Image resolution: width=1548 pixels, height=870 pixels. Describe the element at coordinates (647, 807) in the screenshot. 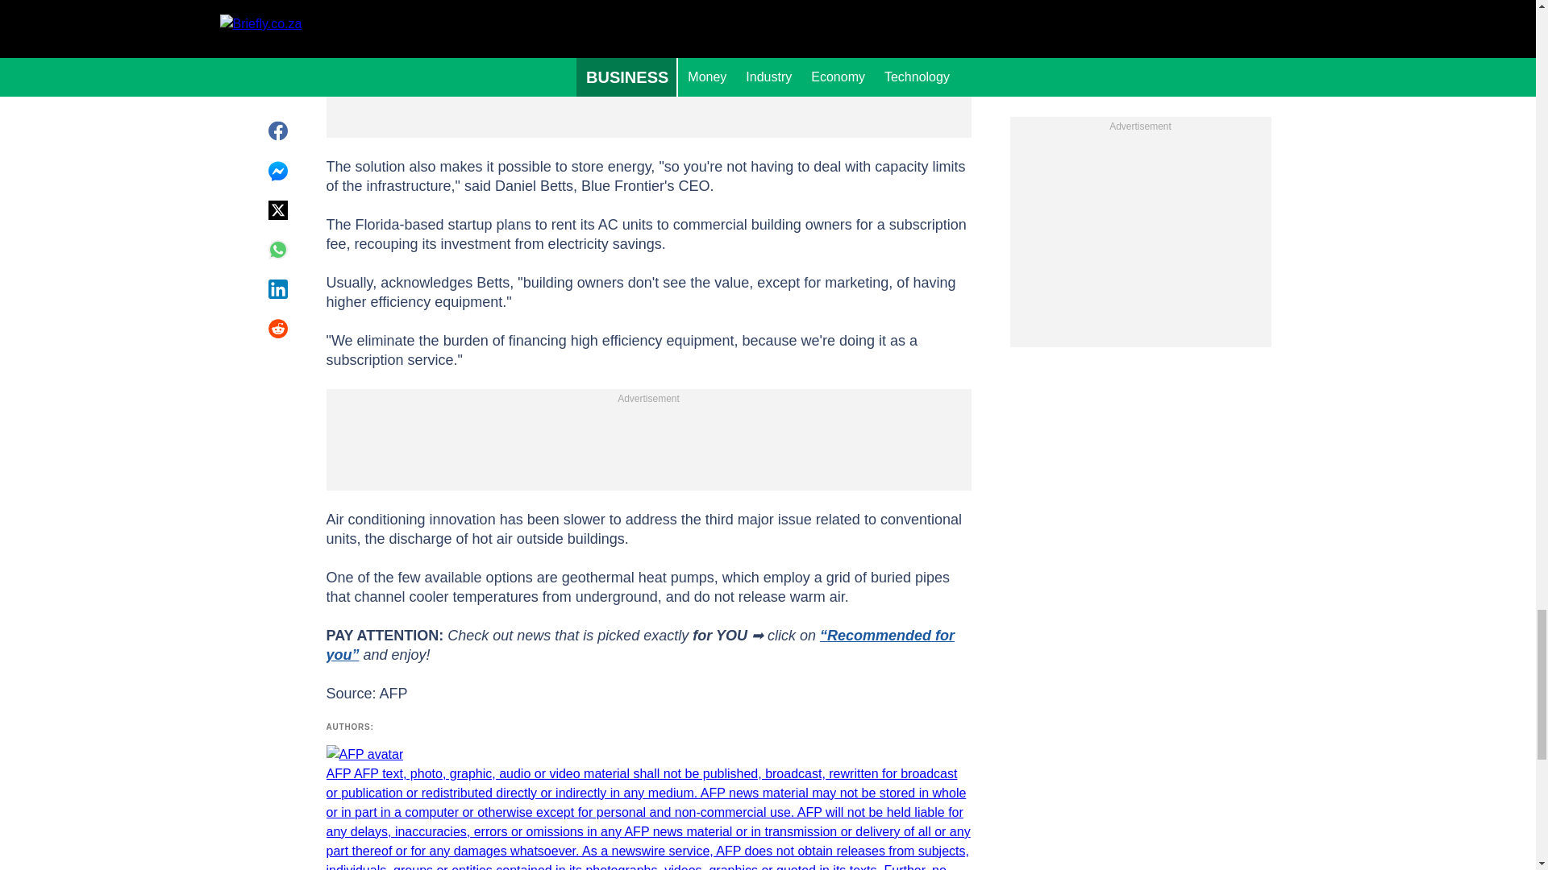

I see `Author page` at that location.